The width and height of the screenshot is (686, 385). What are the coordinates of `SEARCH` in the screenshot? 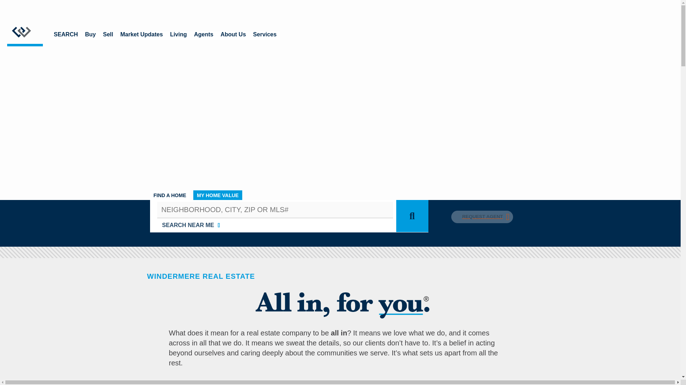 It's located at (66, 36).